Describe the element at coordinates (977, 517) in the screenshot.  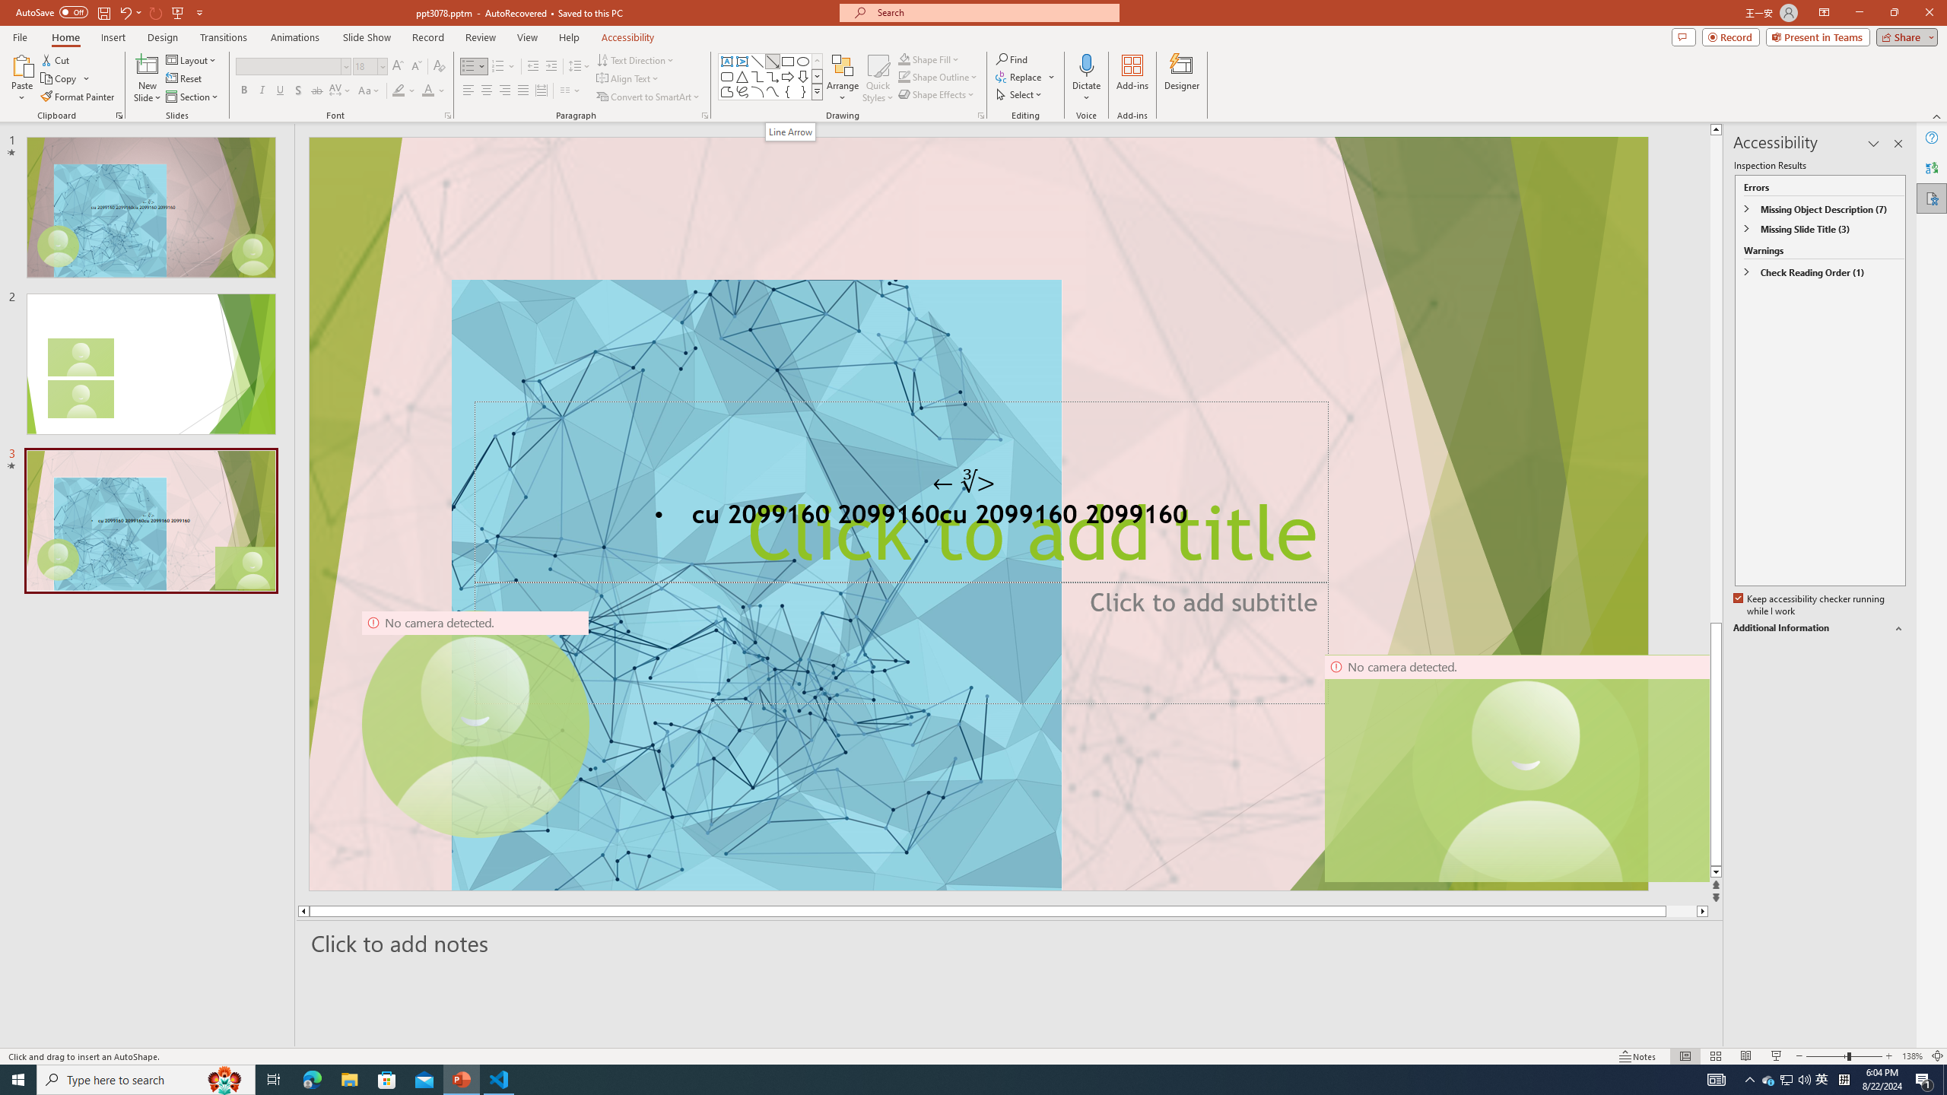
I see `TextBox 61` at that location.